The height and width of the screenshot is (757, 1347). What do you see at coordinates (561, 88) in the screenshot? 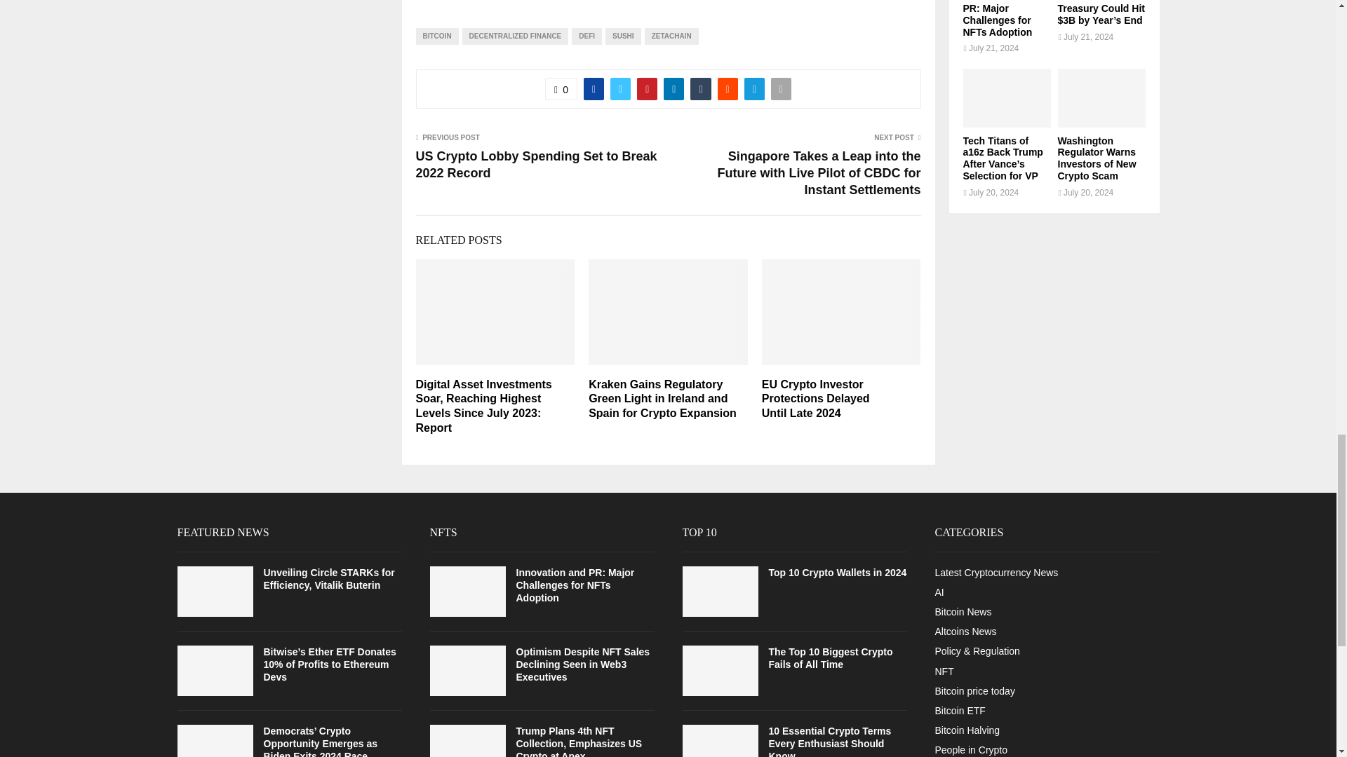
I see `Like` at bounding box center [561, 88].